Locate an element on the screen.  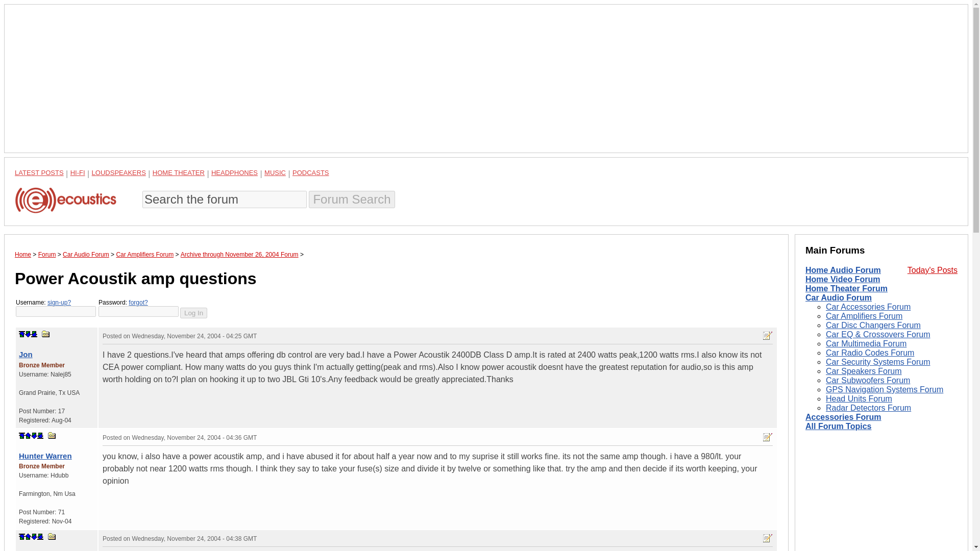
Search the forum is located at coordinates (224, 199).